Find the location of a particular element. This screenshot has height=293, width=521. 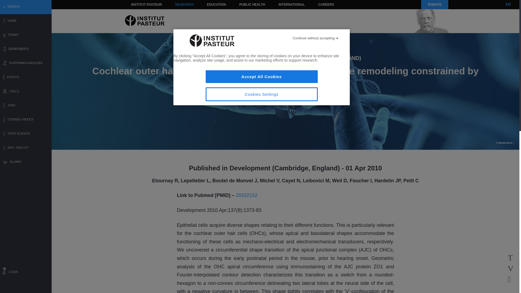

PUBLIC HEALTH is located at coordinates (252, 4).